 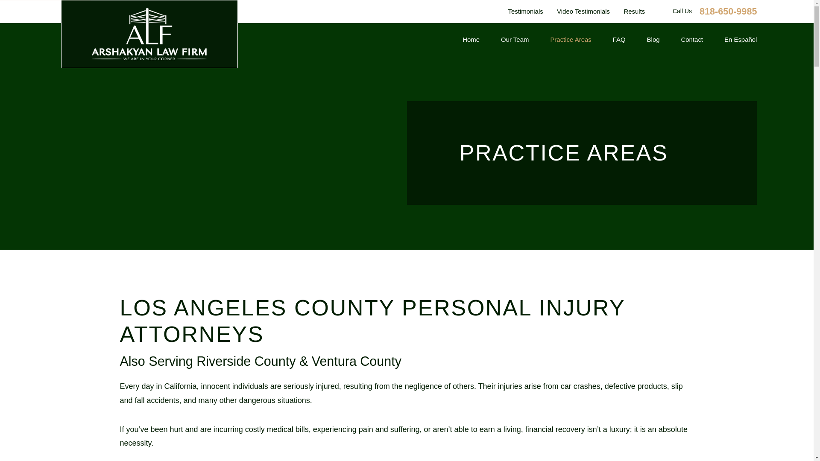 What do you see at coordinates (653, 40) in the screenshot?
I see `Blog` at bounding box center [653, 40].